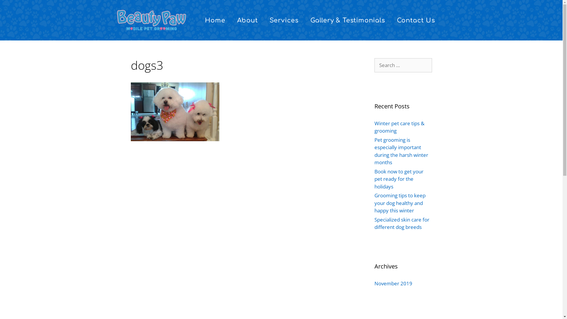 Image resolution: width=567 pixels, height=319 pixels. I want to click on Gallery & Testimonials, so click(348, 20).